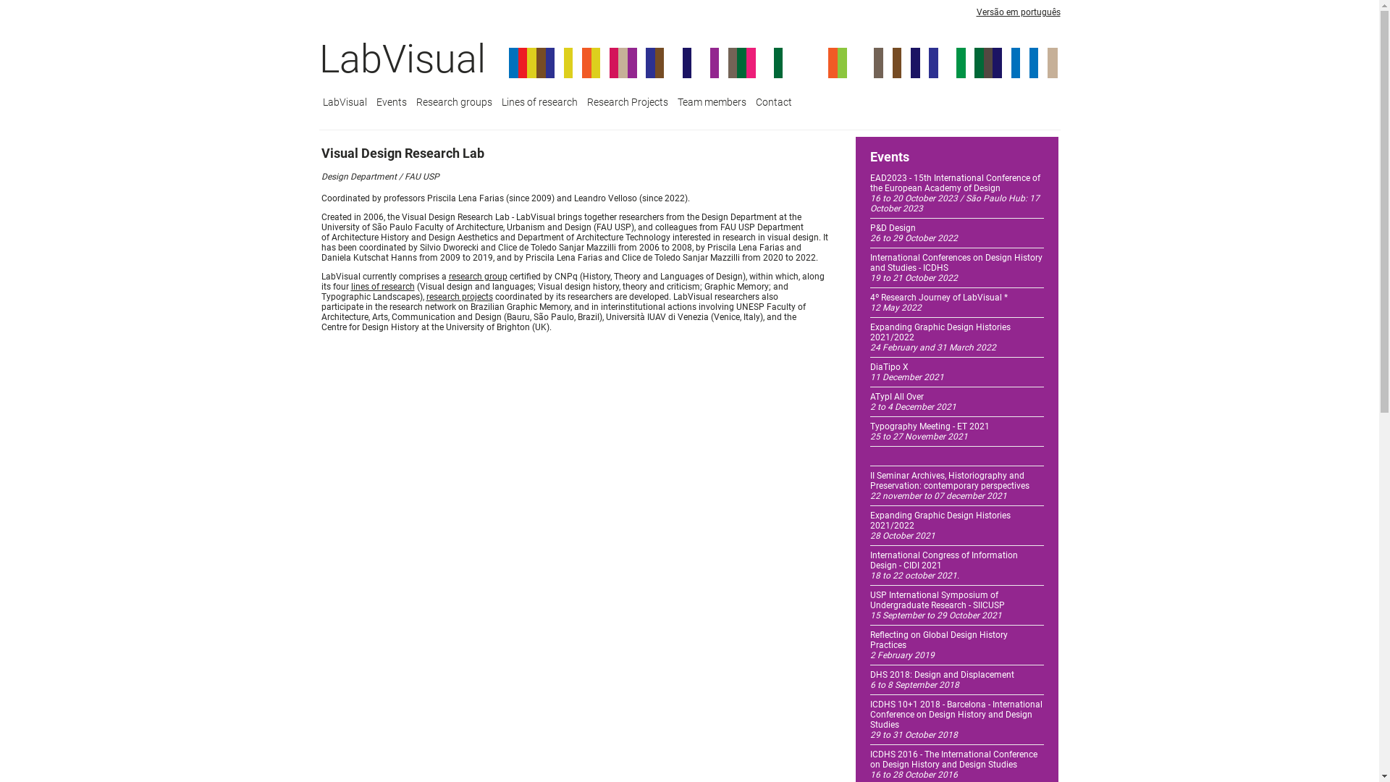 The image size is (1390, 782). Describe the element at coordinates (943, 680) in the screenshot. I see `DHS 2018: Design and Displacement
6 to 8 September 2018` at that location.